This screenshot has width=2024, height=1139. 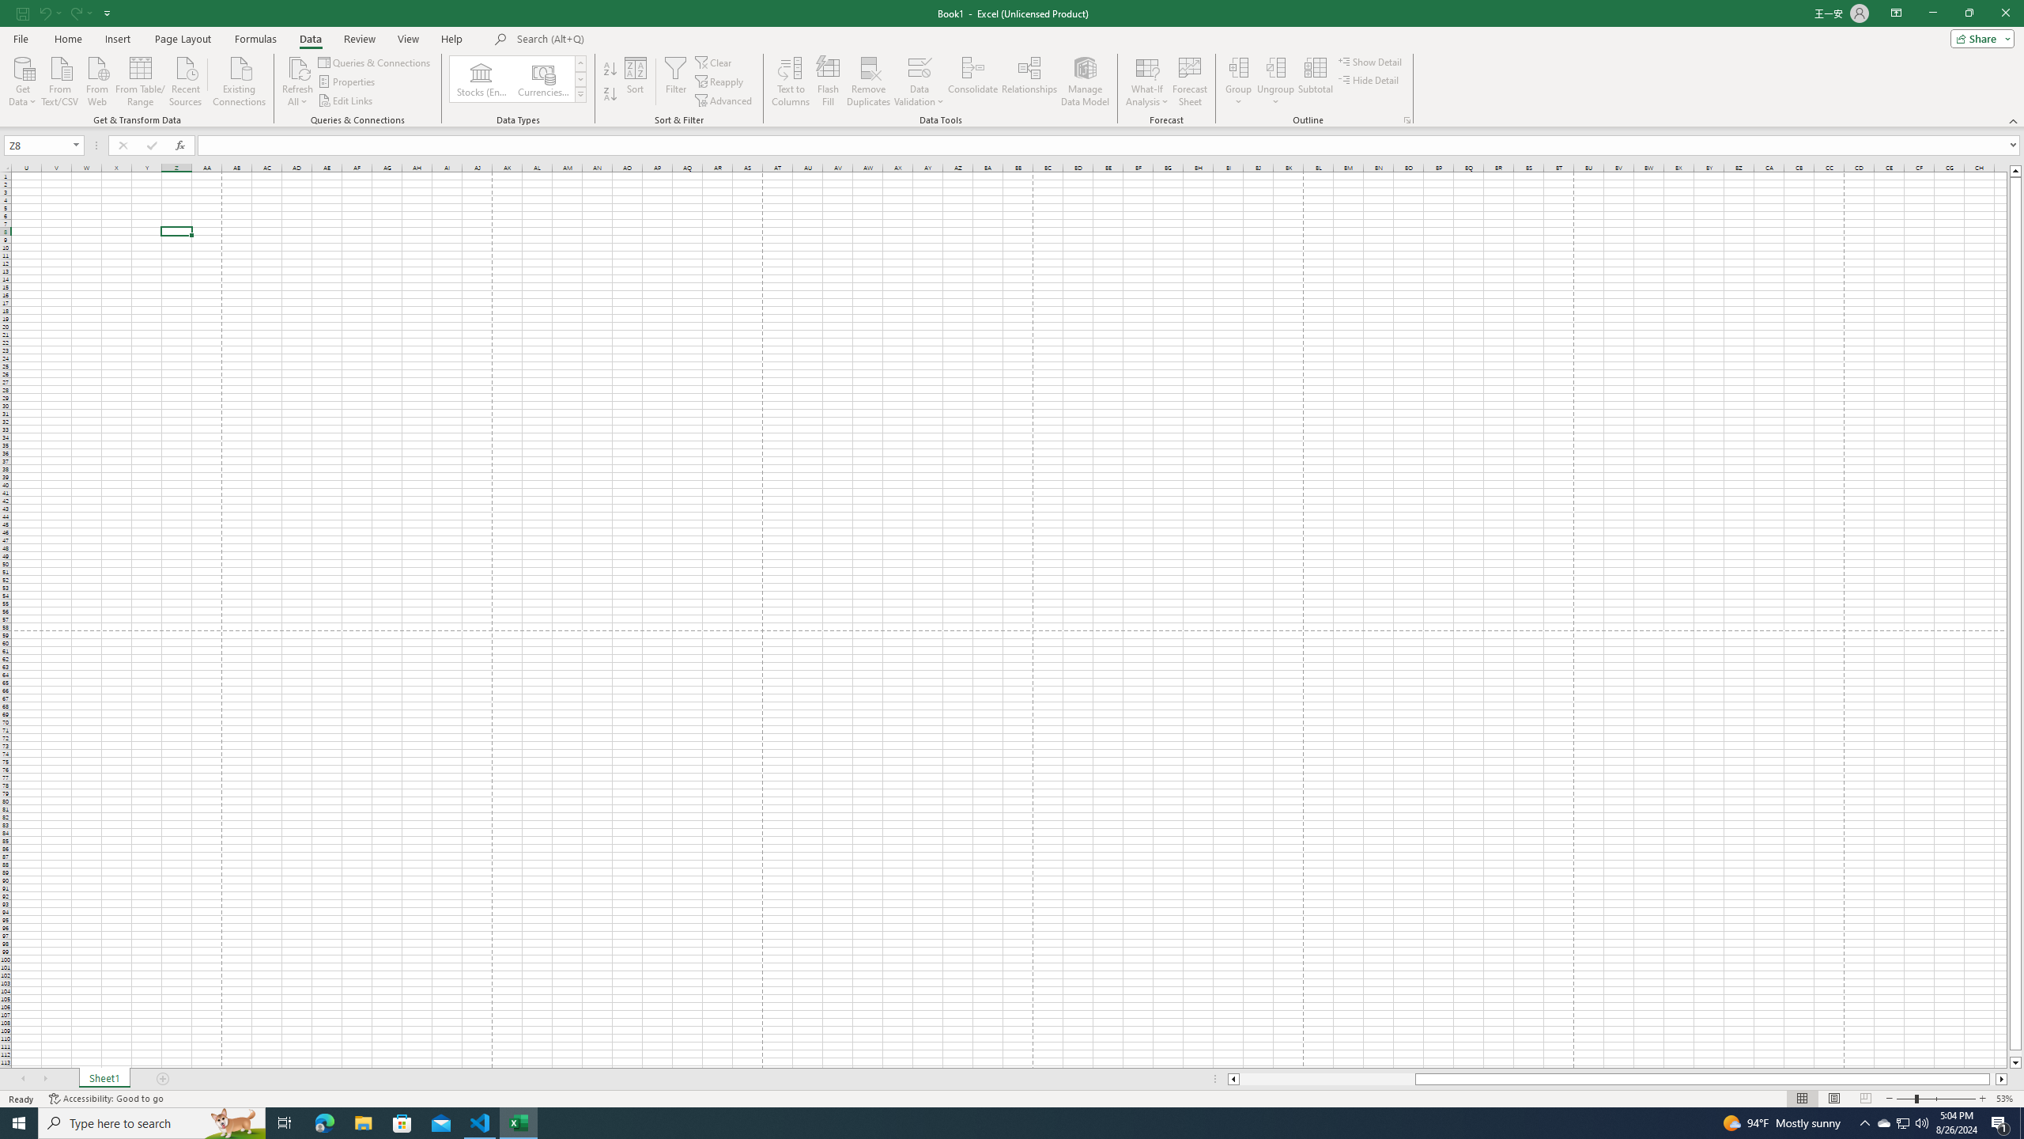 What do you see at coordinates (239, 80) in the screenshot?
I see `Existing Connections` at bounding box center [239, 80].